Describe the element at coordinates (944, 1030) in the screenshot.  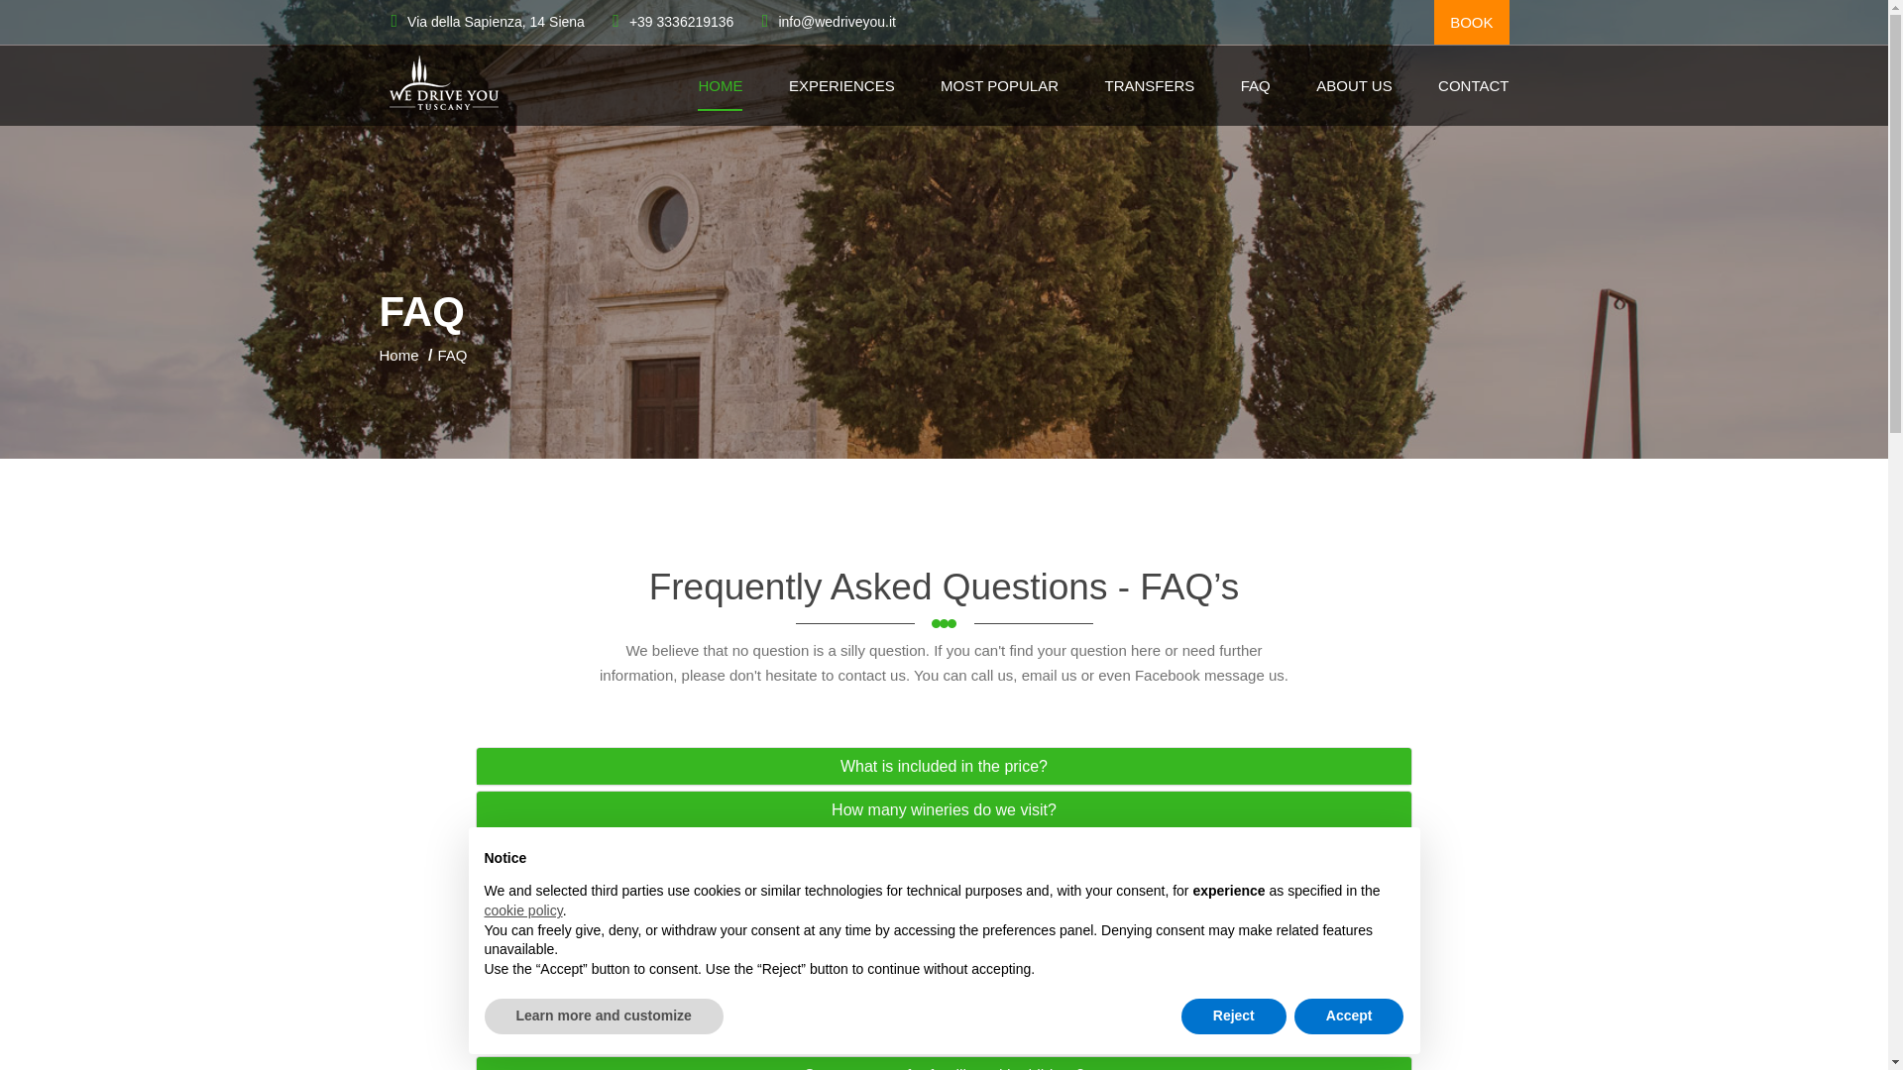
I see `Is there a minimum or maximum group size?` at that location.